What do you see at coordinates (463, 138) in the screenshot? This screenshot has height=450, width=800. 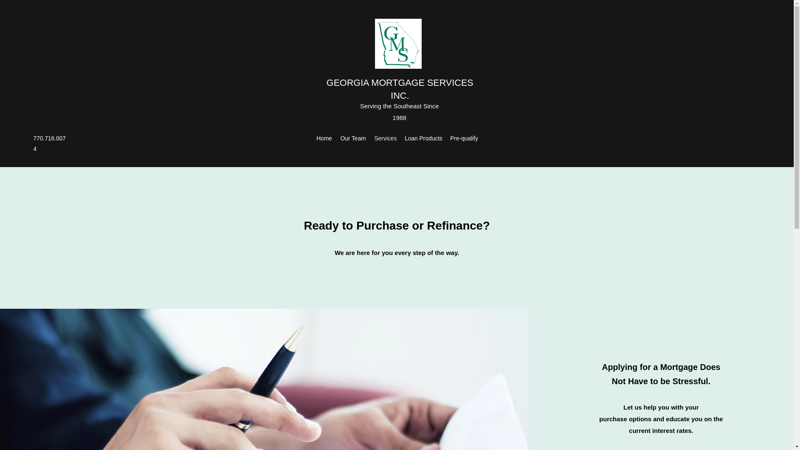 I see `Pre-qualify` at bounding box center [463, 138].